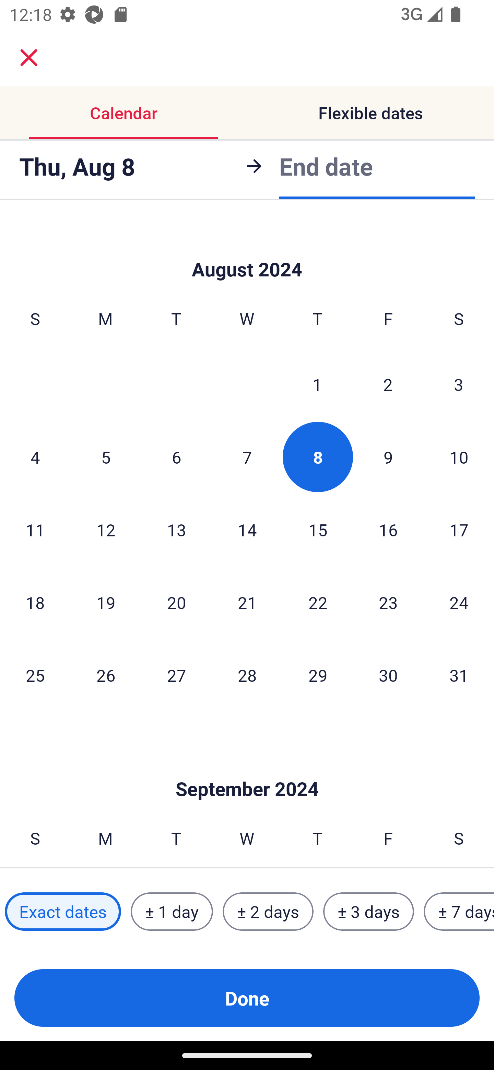 Image resolution: width=494 pixels, height=1070 pixels. I want to click on 20 Tuesday, August 20, 2024, so click(176, 602).